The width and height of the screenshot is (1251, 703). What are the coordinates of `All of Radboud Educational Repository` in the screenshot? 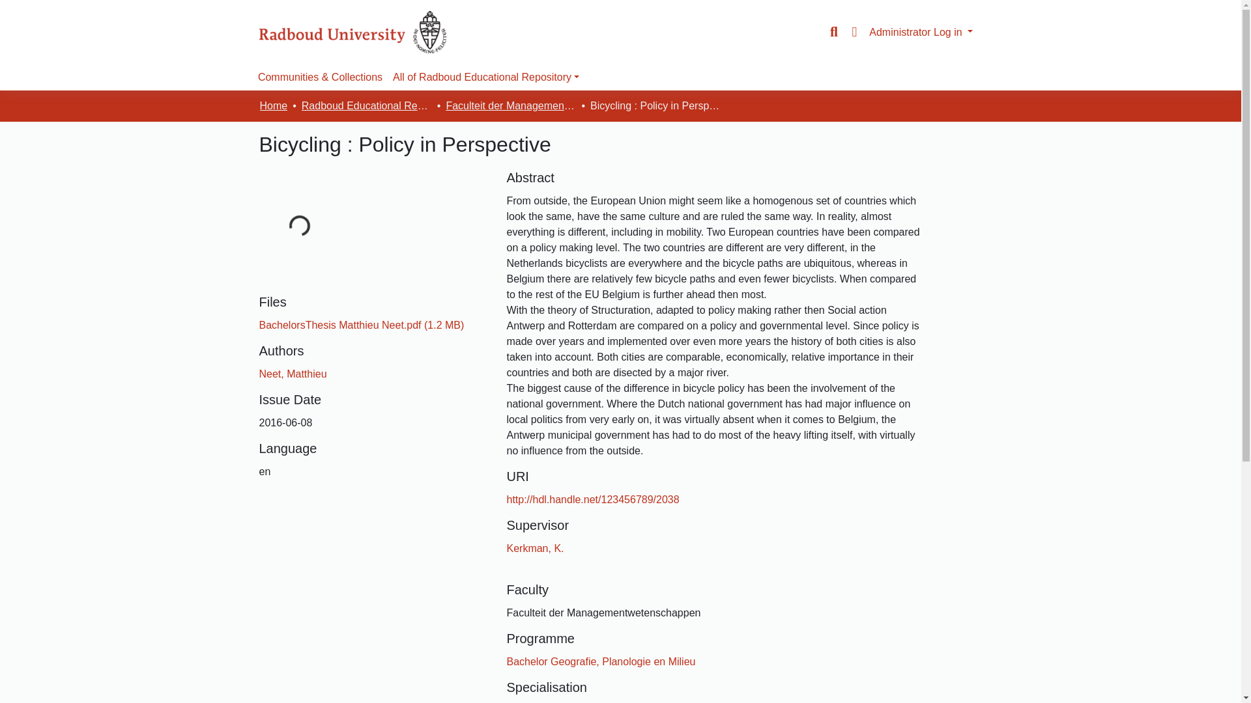 It's located at (486, 77).